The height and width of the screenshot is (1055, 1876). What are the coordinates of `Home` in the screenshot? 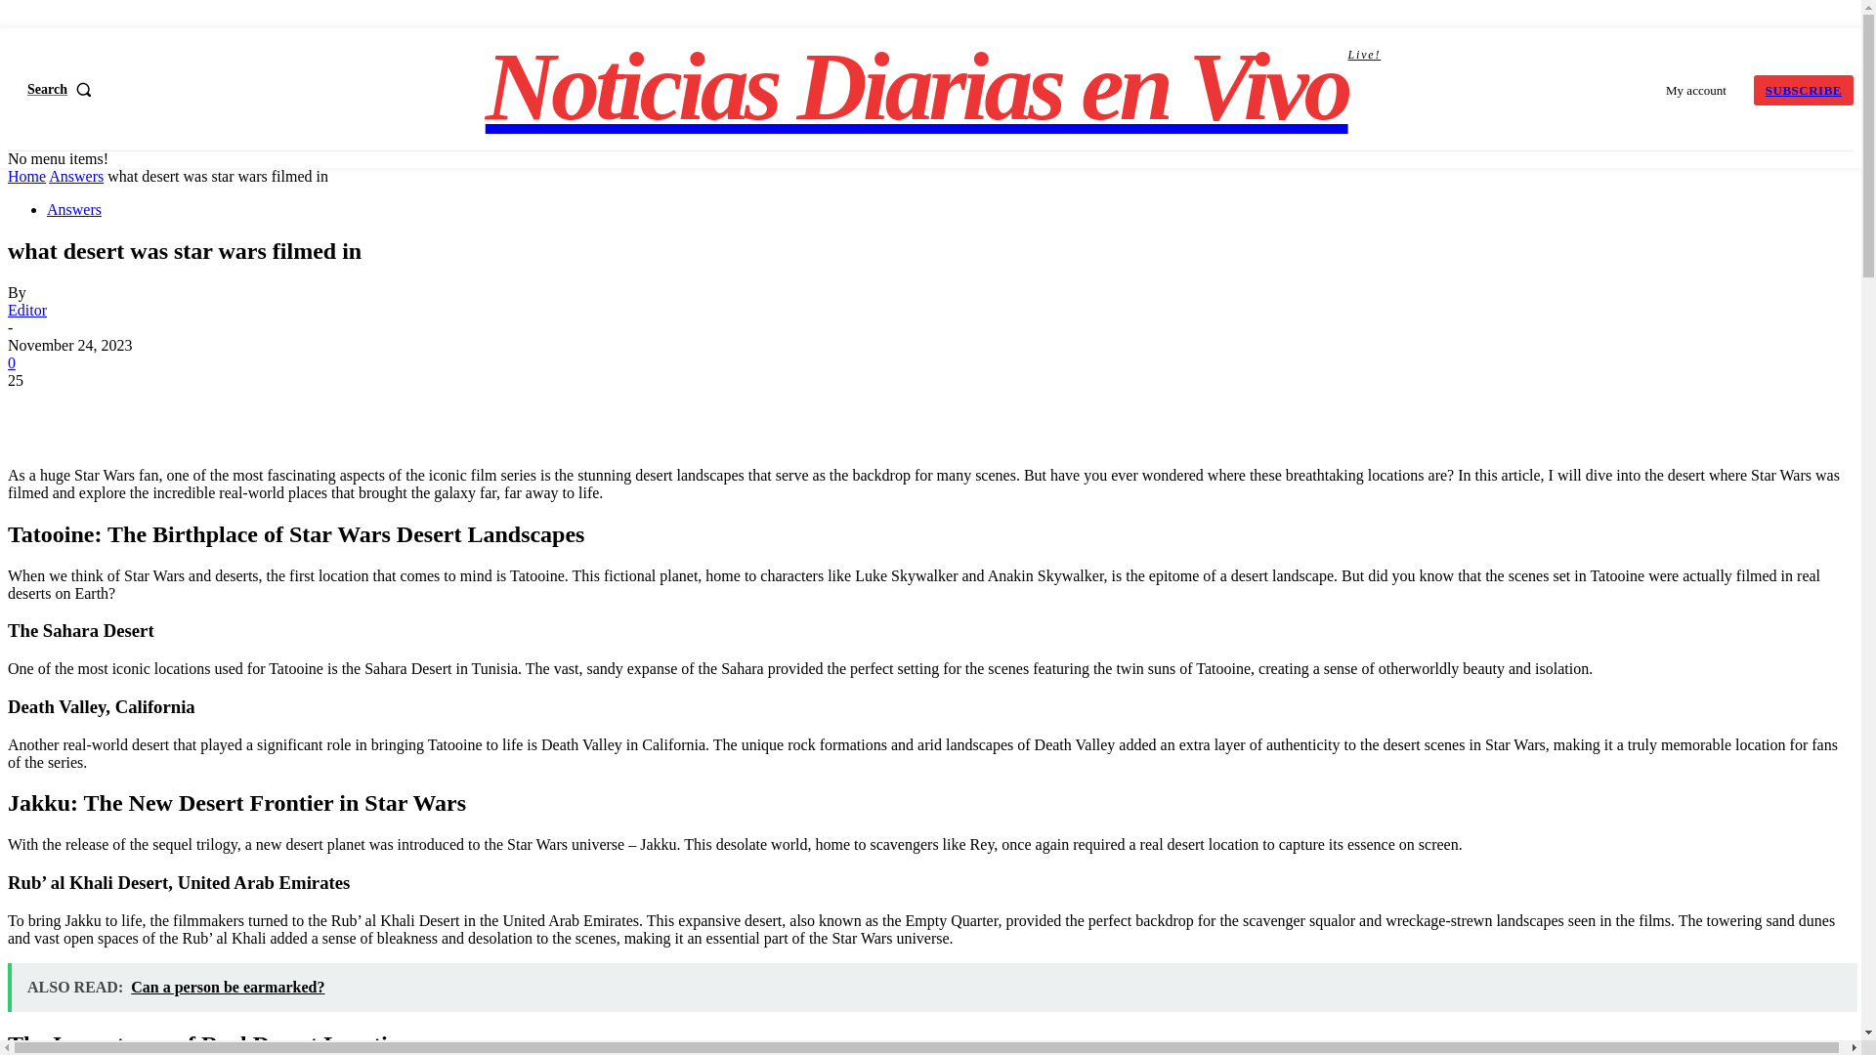 It's located at (1804, 88).